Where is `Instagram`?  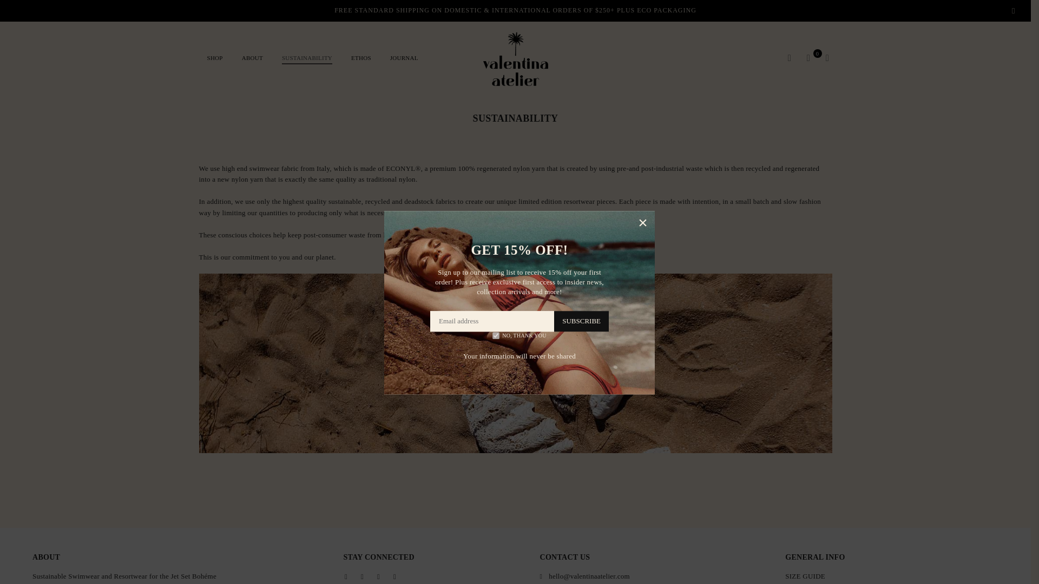 Instagram is located at coordinates (394, 576).